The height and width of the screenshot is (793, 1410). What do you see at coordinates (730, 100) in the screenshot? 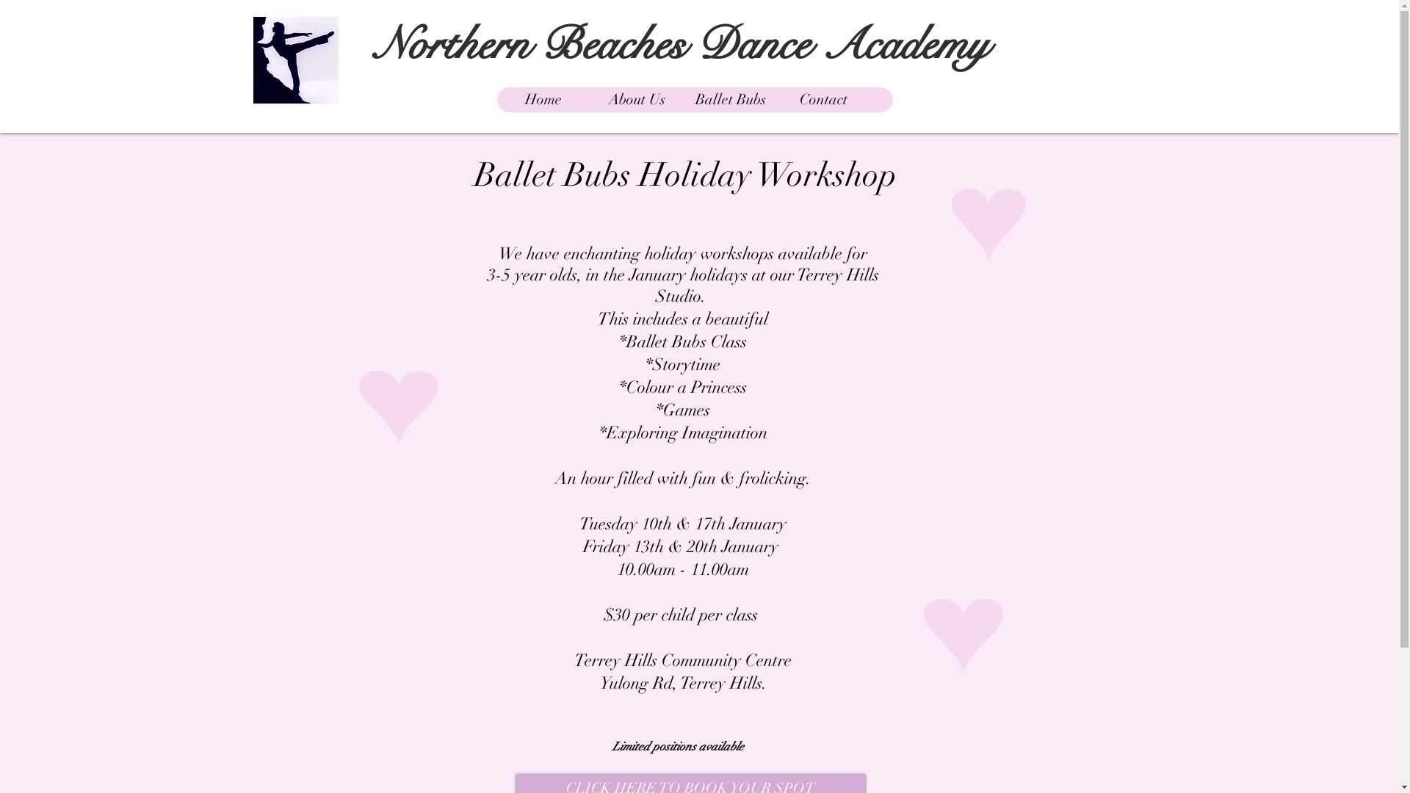
I see `Ballet Bubs` at bounding box center [730, 100].